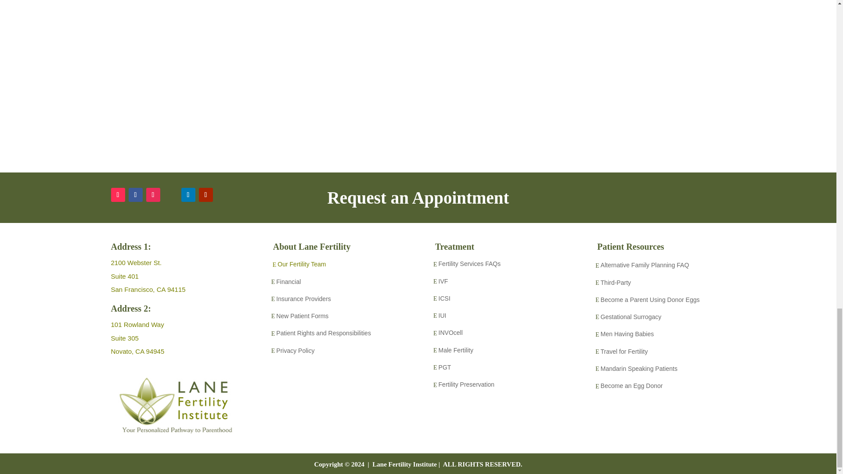  Describe the element at coordinates (153, 195) in the screenshot. I see `Follow on Instagram` at that location.